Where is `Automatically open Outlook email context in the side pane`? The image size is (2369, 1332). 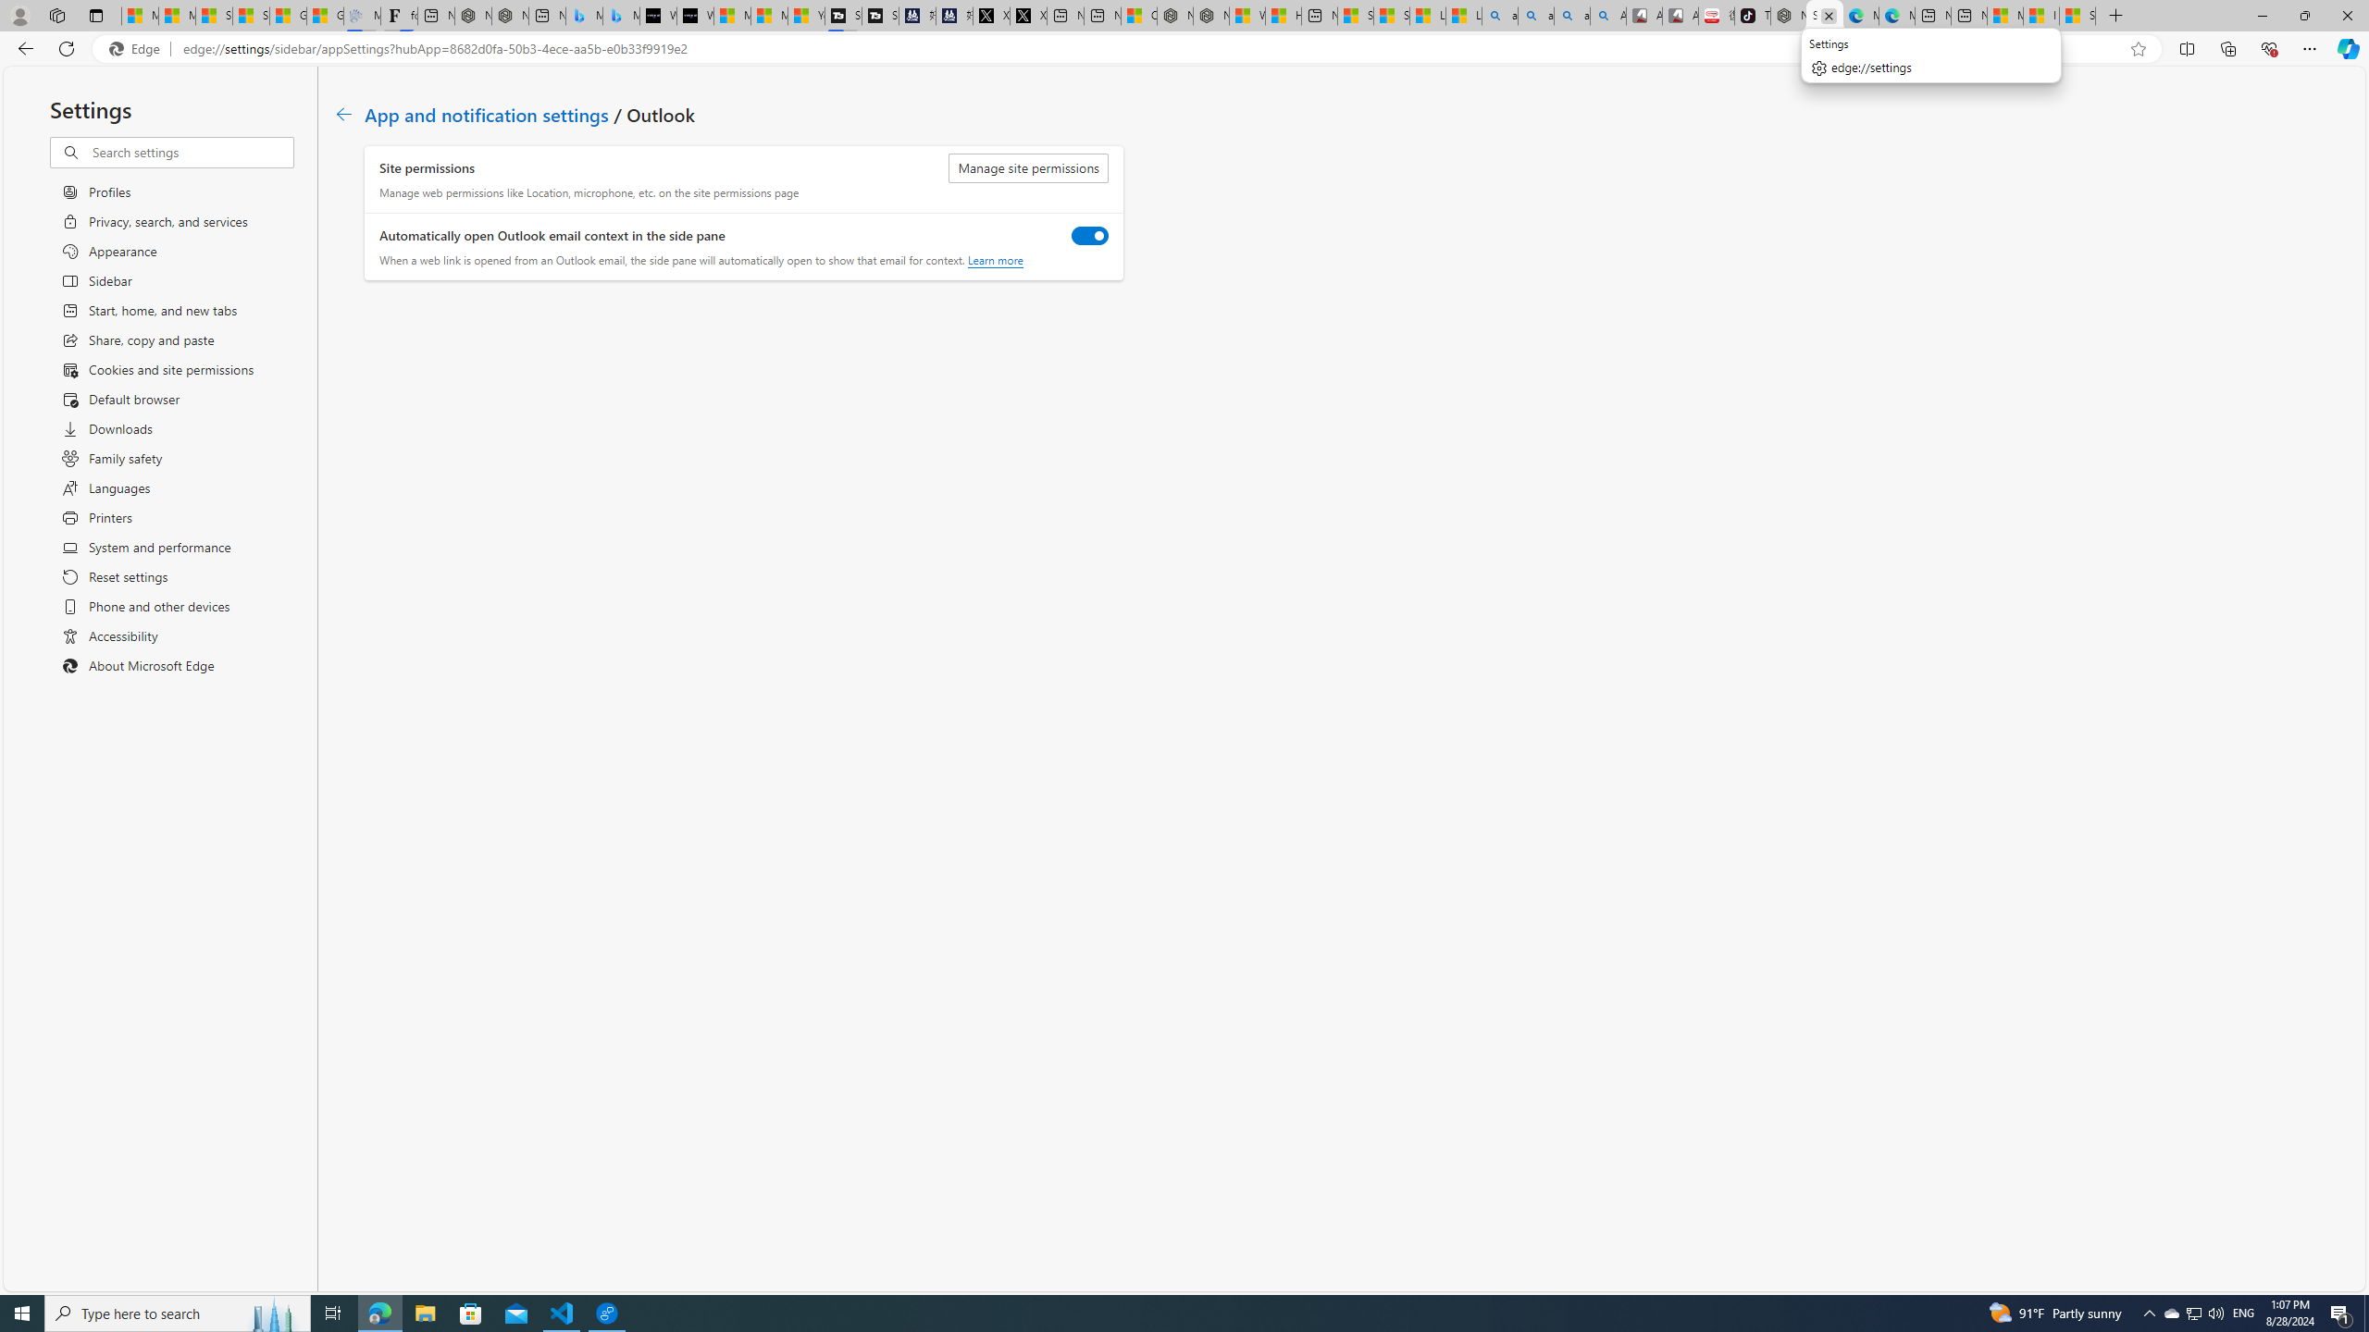
Automatically open Outlook email context in the side pane is located at coordinates (1090, 235).